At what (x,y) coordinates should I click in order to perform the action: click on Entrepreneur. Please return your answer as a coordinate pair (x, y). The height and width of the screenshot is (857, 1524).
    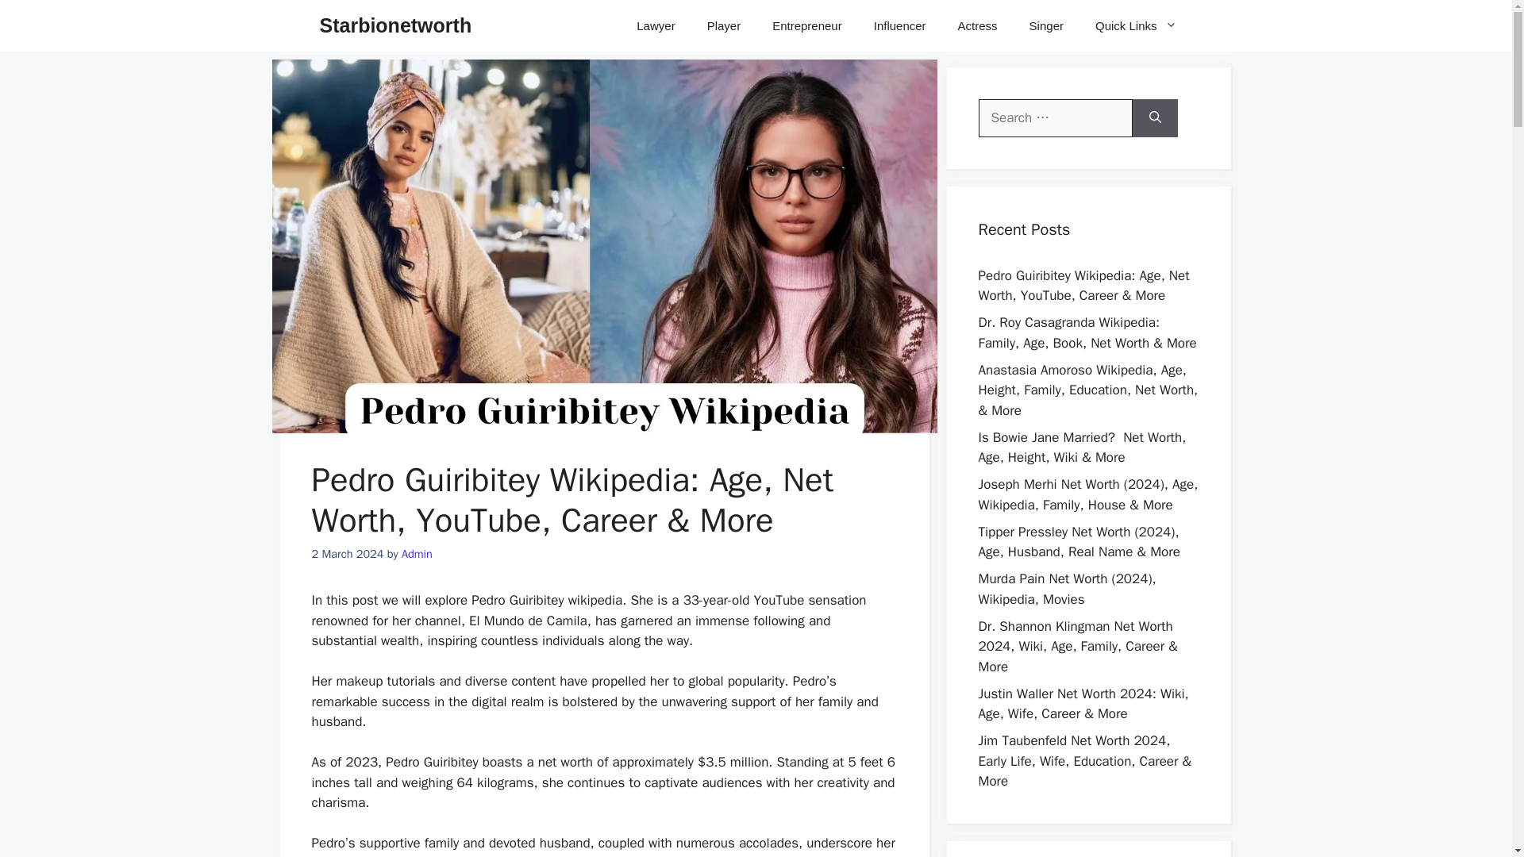
    Looking at the image, I should click on (806, 25).